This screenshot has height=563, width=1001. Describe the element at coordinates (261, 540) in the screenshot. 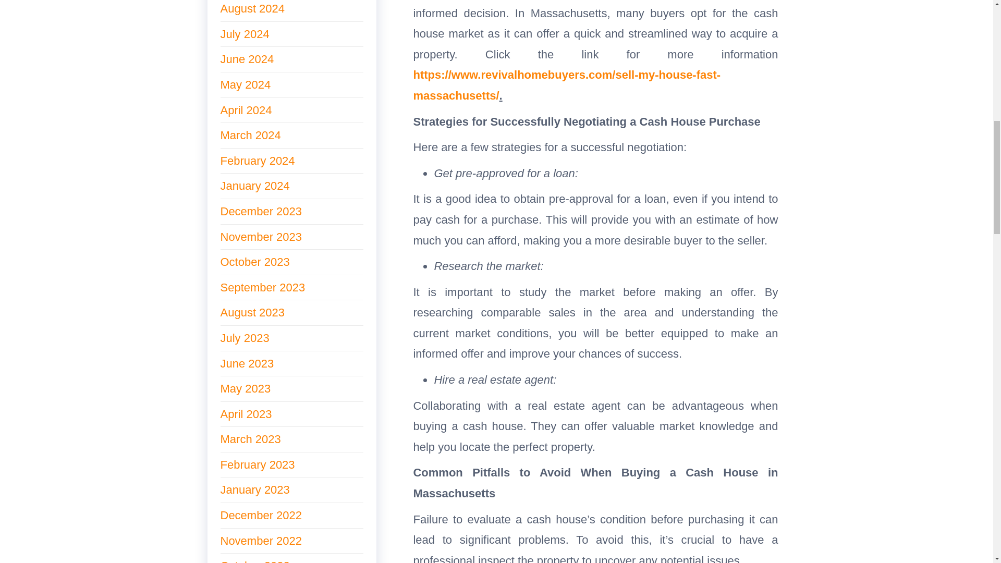

I see `November 2022` at that location.